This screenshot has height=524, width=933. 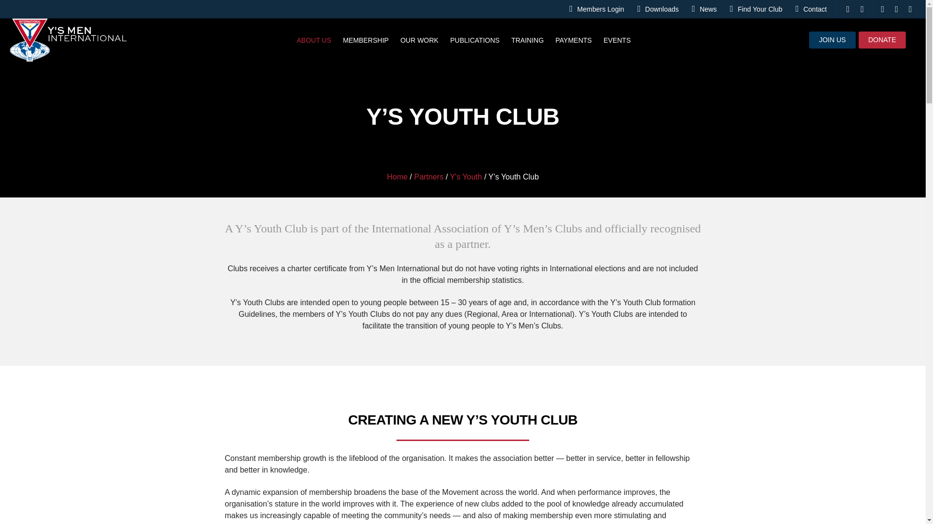 What do you see at coordinates (813, 9) in the screenshot?
I see `Contact` at bounding box center [813, 9].